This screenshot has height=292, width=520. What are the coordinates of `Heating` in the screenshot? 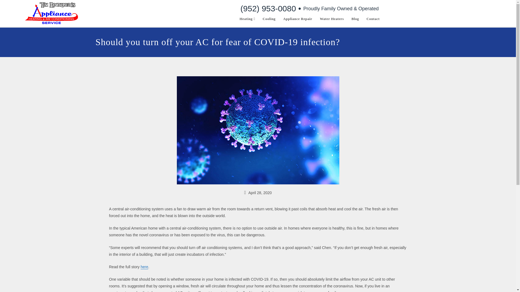 It's located at (247, 19).